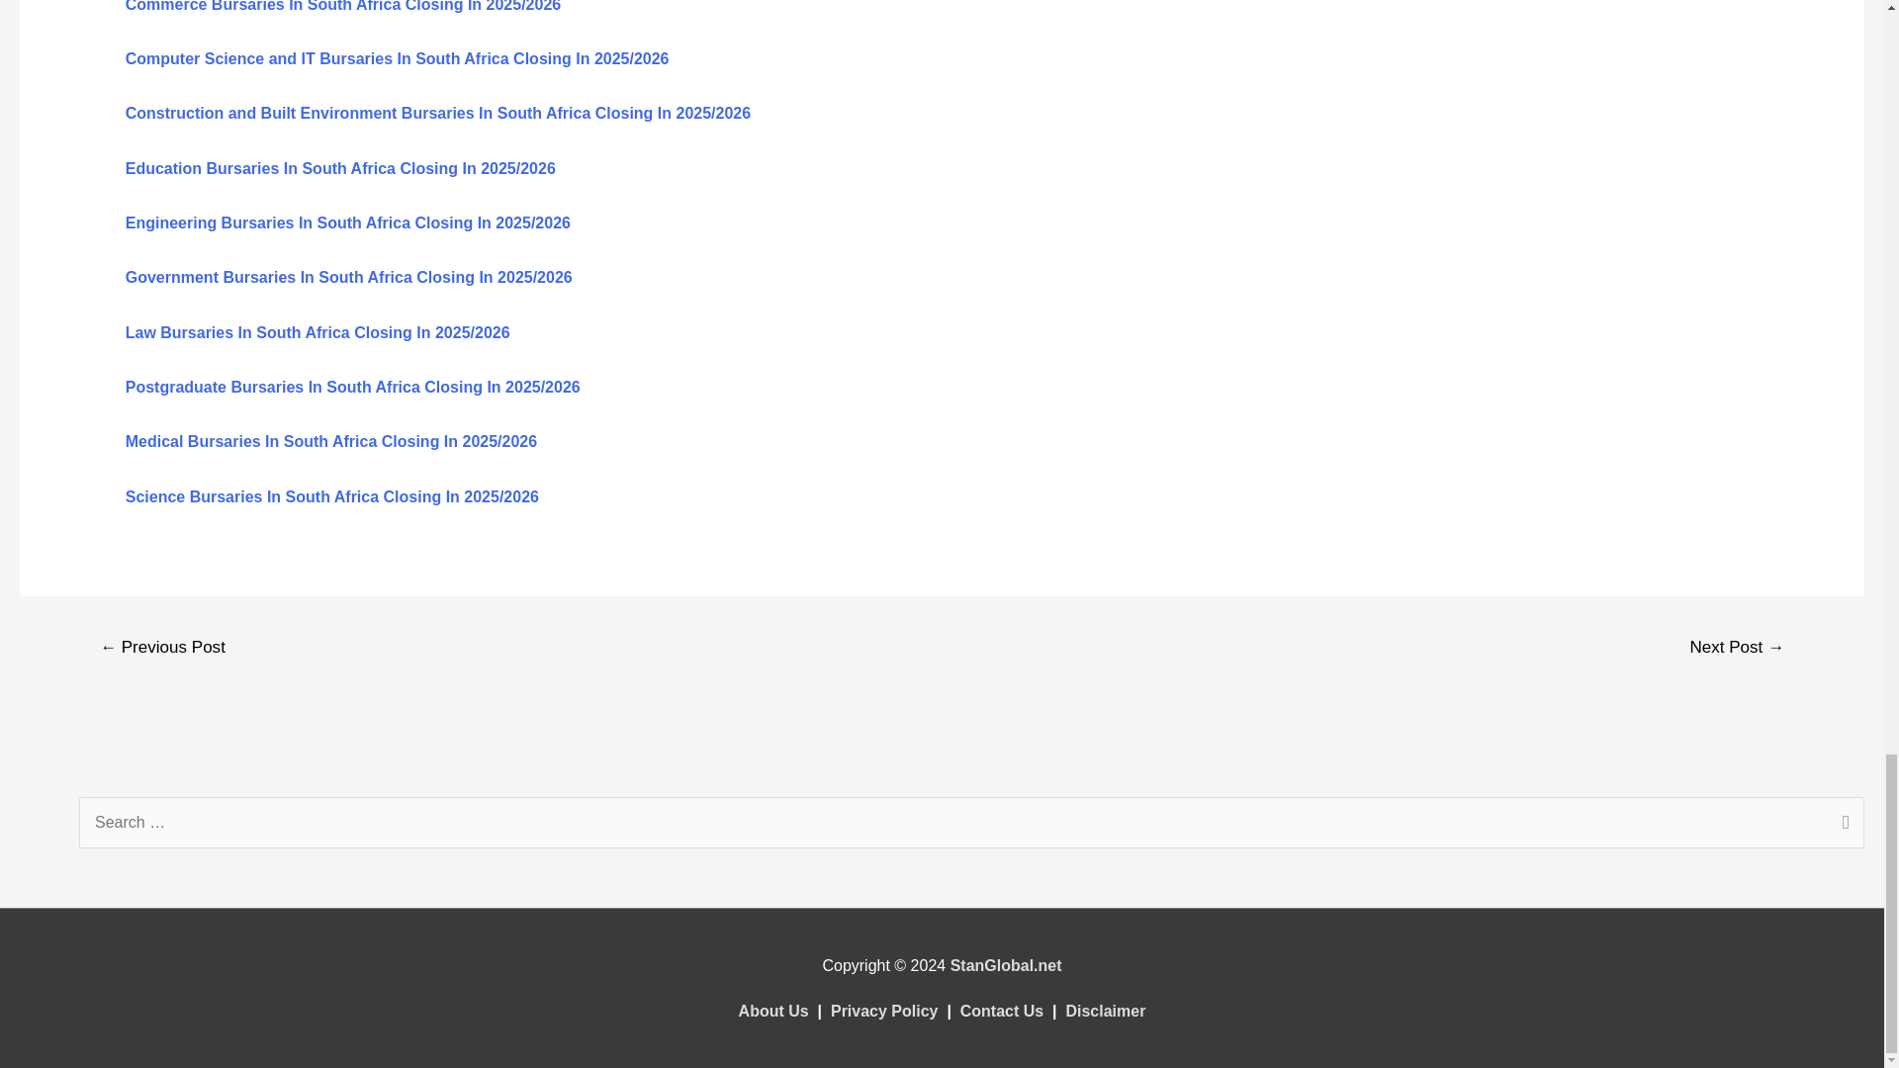  I want to click on Contact Us, so click(1001, 1011).